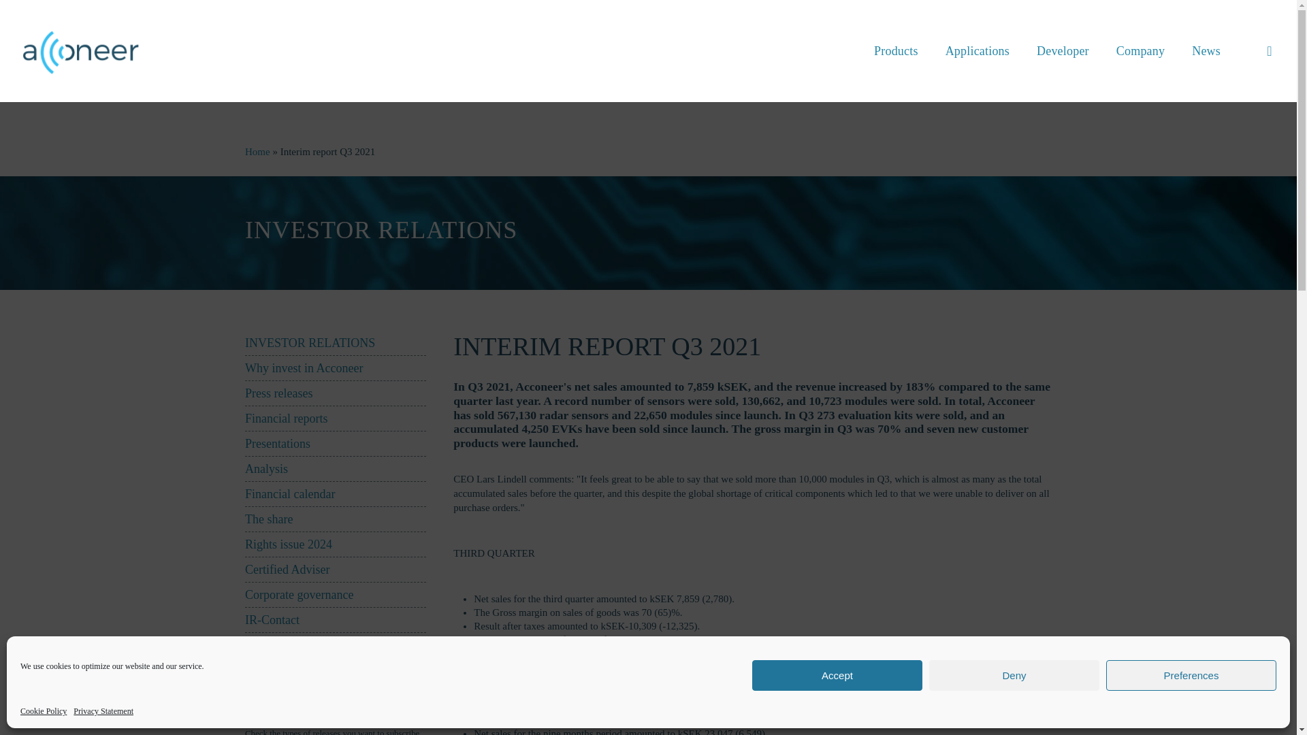  What do you see at coordinates (1206, 50) in the screenshot?
I see `News` at bounding box center [1206, 50].